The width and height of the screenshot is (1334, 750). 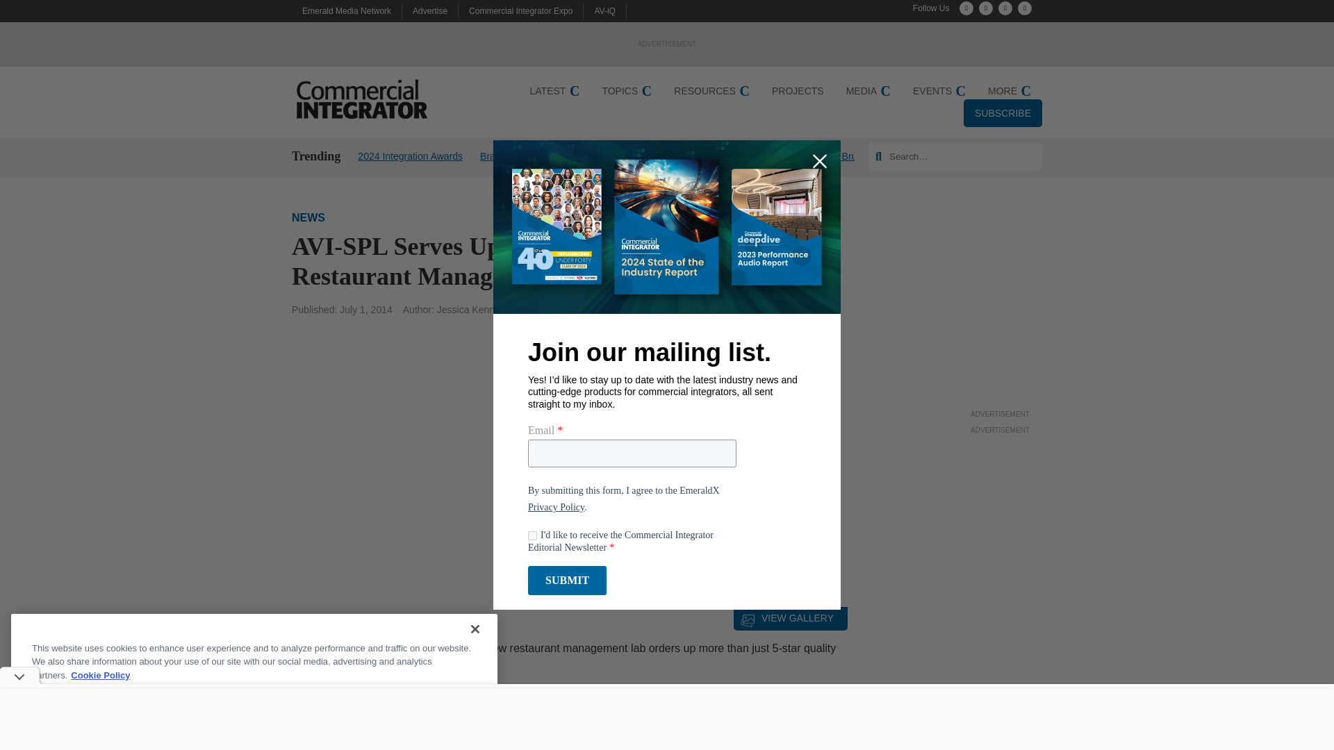 What do you see at coordinates (627, 91) in the screenshot?
I see `TOPICS` at bounding box center [627, 91].